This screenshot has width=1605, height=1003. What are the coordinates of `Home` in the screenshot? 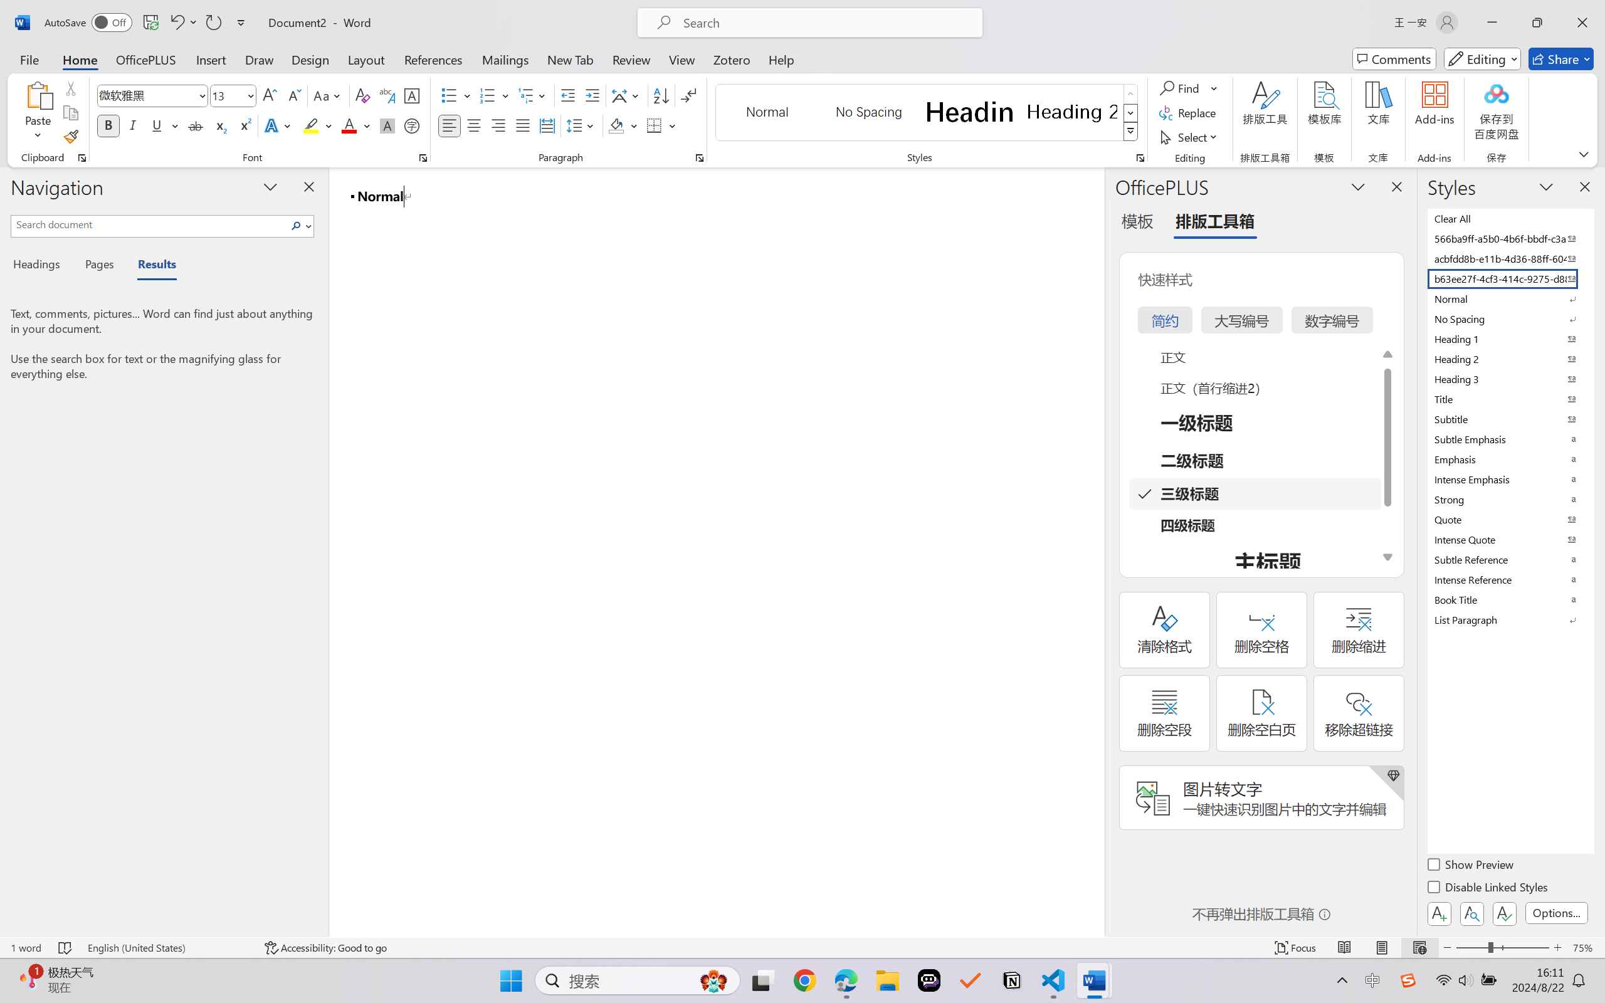 It's located at (80, 59).